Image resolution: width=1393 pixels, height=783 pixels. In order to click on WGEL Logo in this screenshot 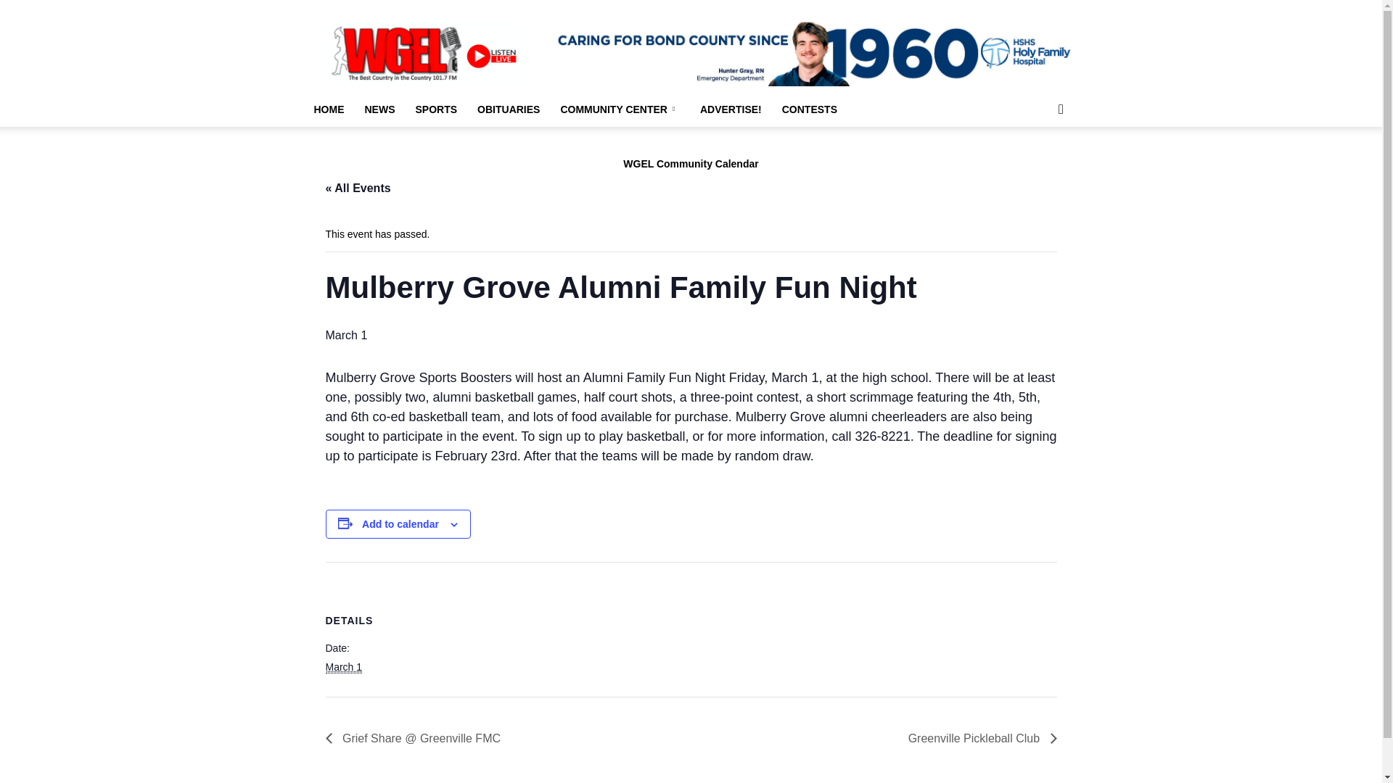, I will do `click(427, 52)`.